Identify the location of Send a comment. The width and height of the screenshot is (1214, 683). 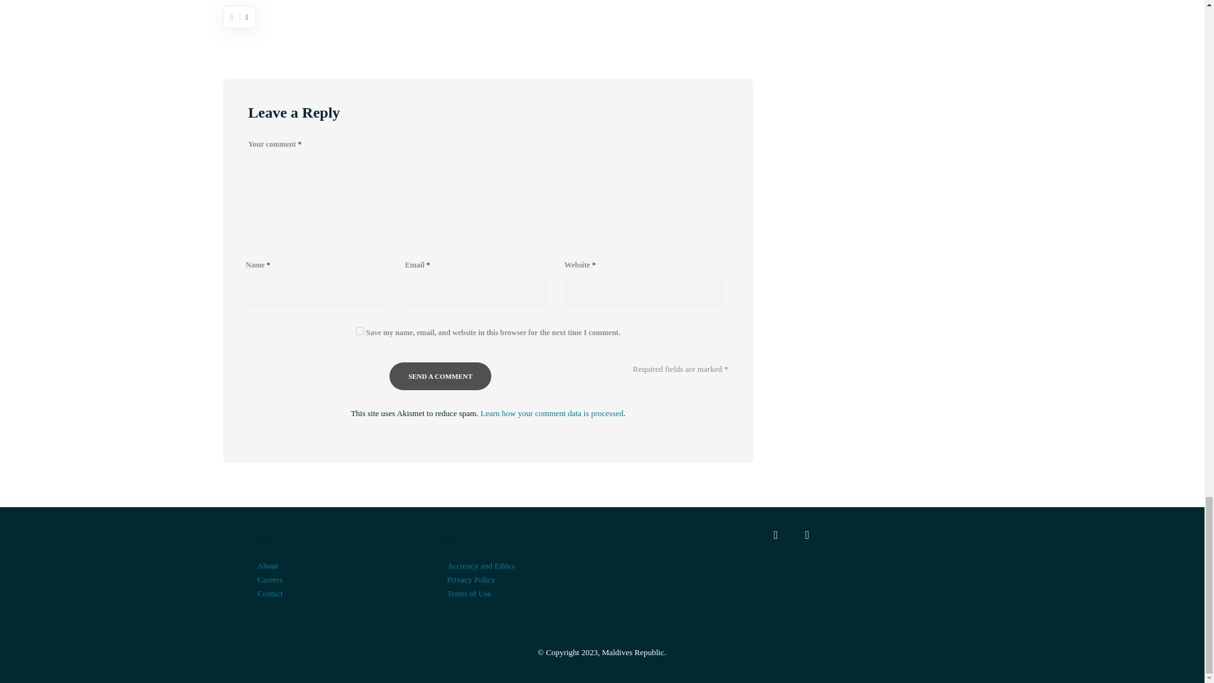
(440, 376).